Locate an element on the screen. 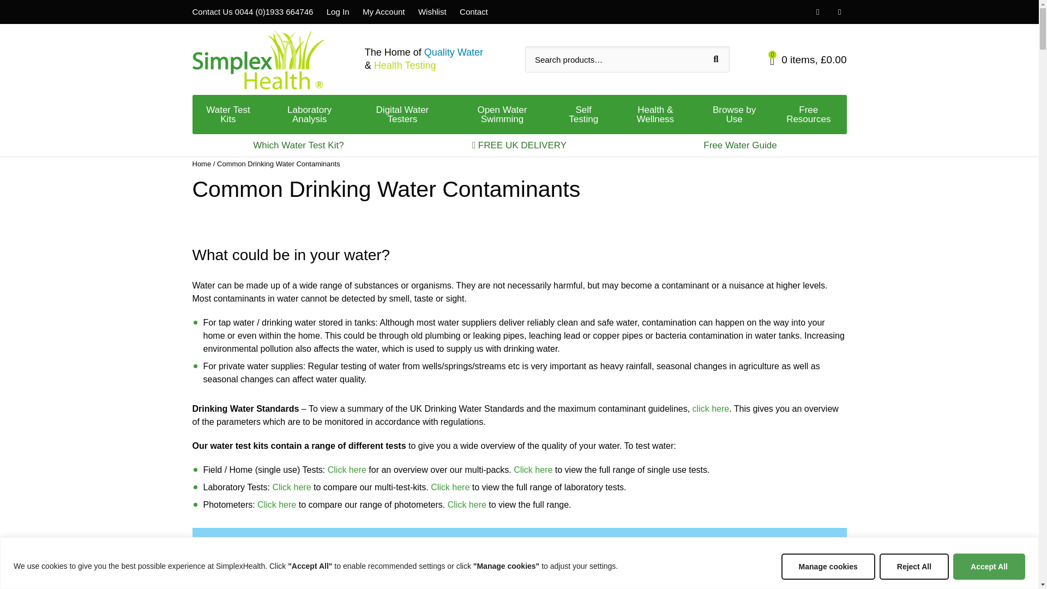 The width and height of the screenshot is (1047, 589). SimplexHealth is located at coordinates (257, 59).